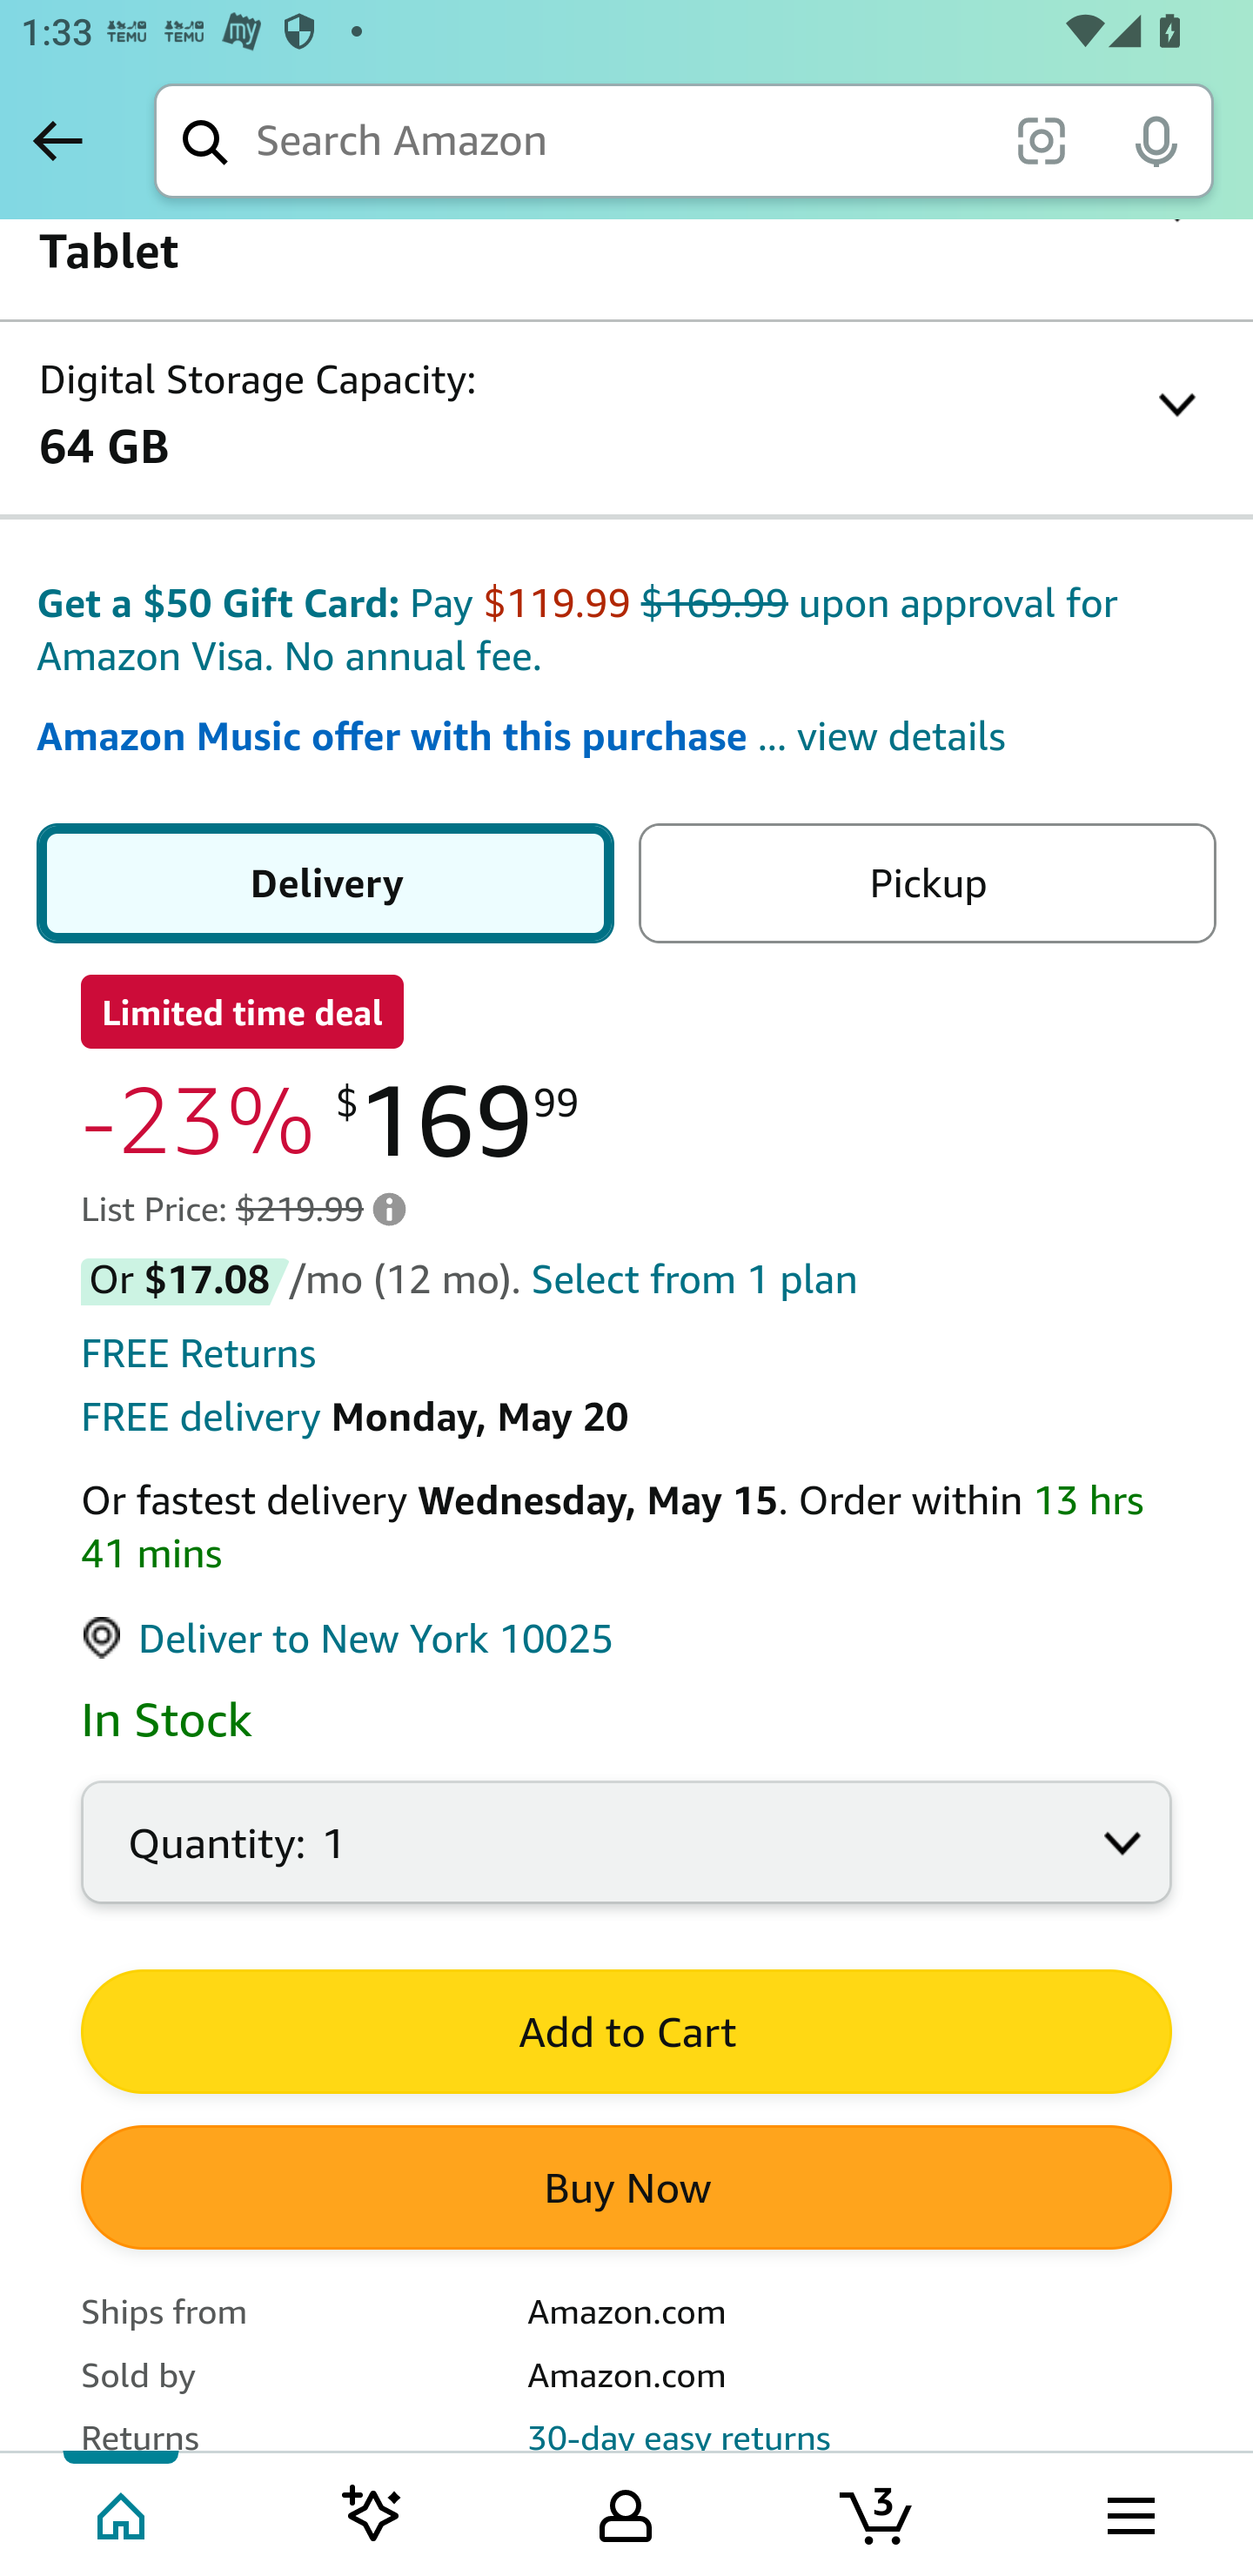 The height and width of the screenshot is (2576, 1253). I want to click on Your Amazon.com Tab 3 of 5, so click(626, 2512).